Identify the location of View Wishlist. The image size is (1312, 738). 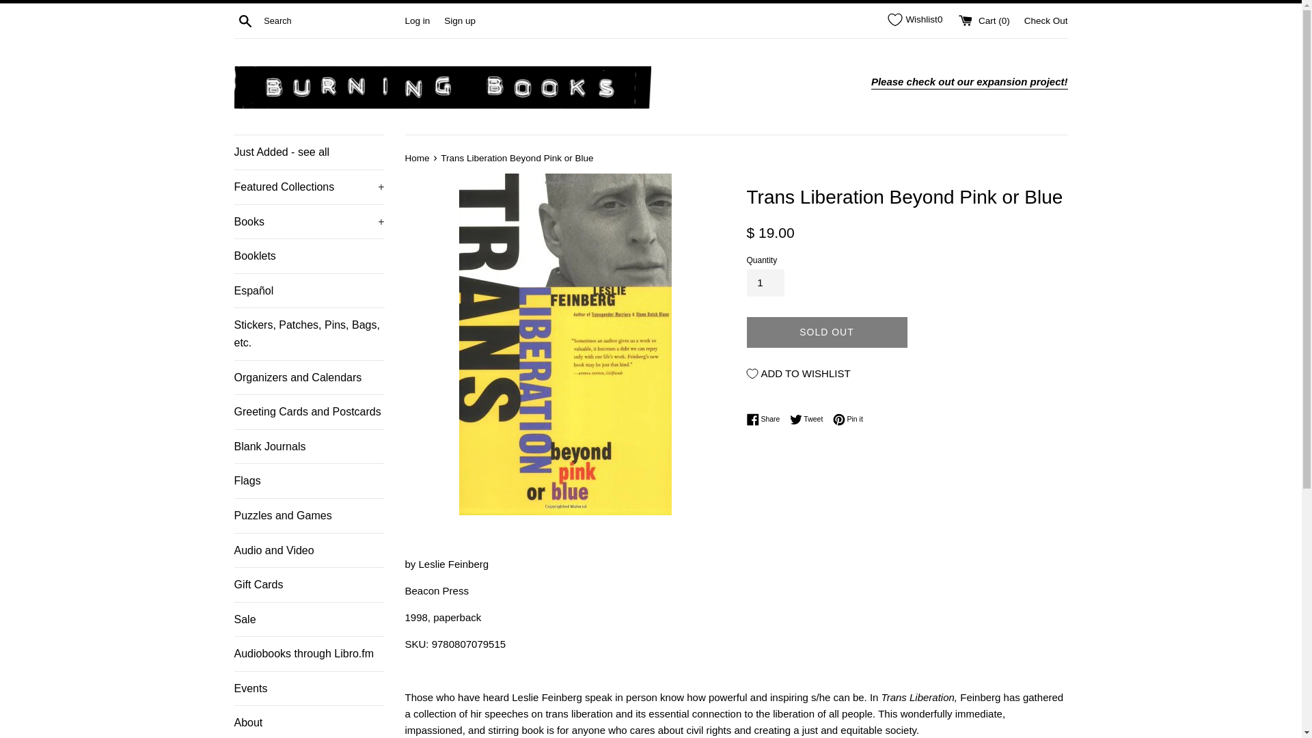
(914, 19).